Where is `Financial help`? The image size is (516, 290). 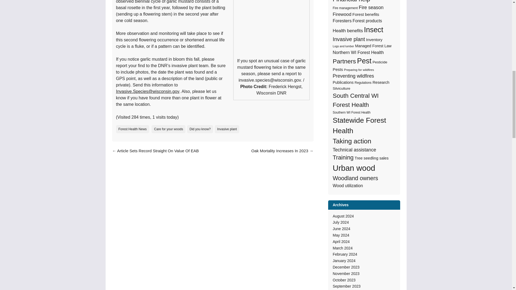
Financial help is located at coordinates (351, 2).